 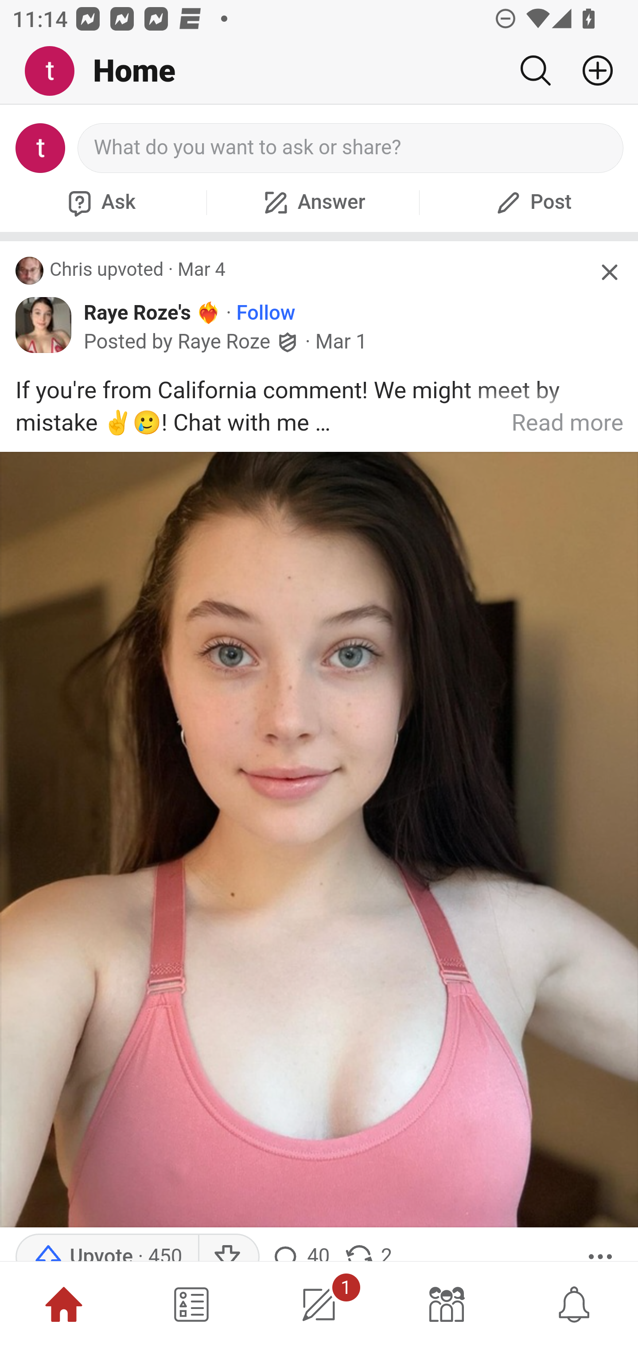 What do you see at coordinates (30, 270) in the screenshot?
I see `Profile photo for Chris Harrington` at bounding box center [30, 270].